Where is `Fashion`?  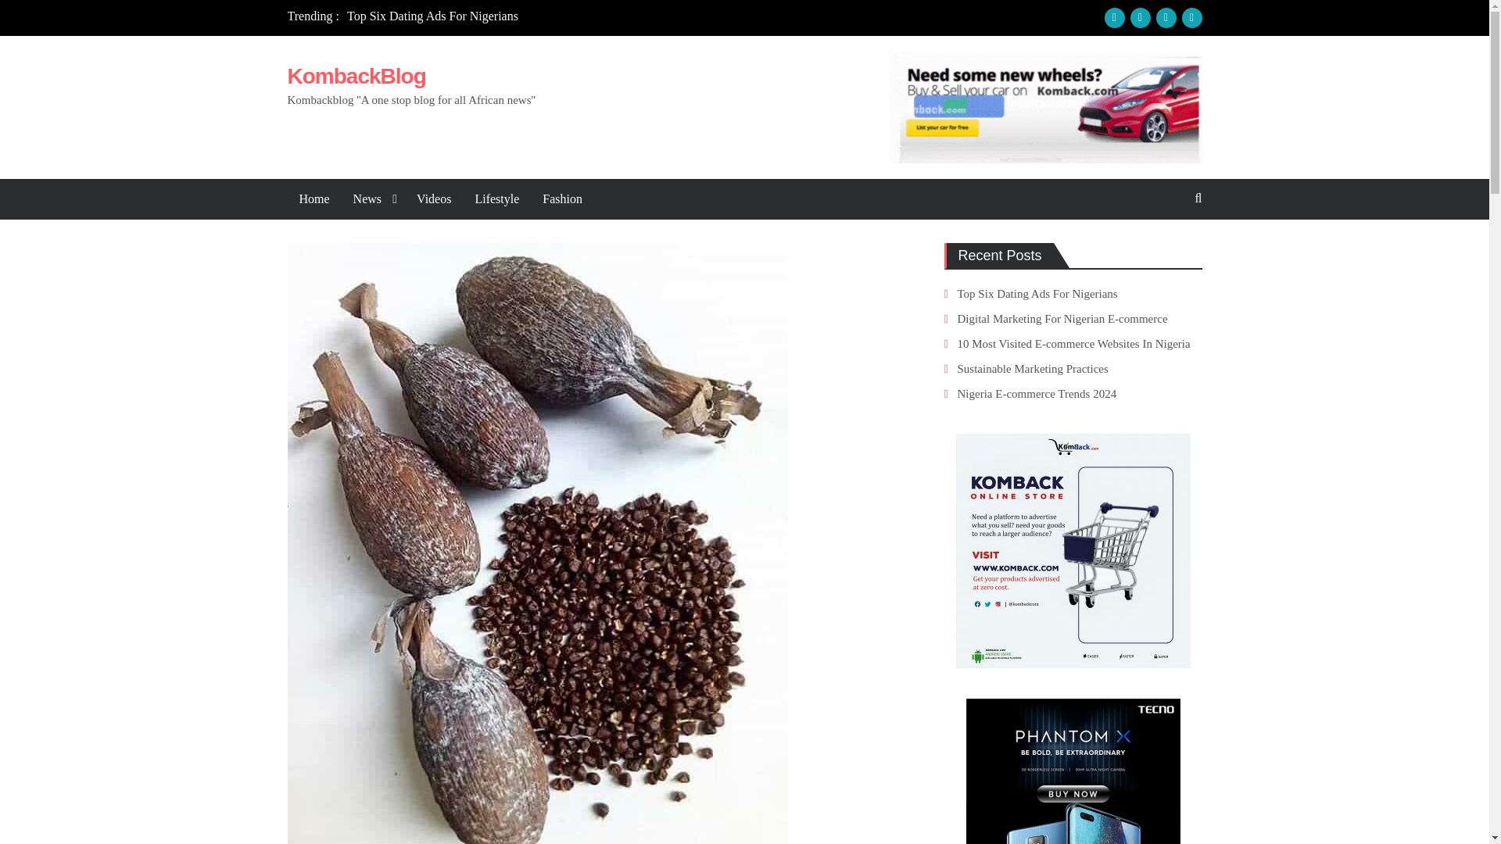
Fashion is located at coordinates (563, 198).